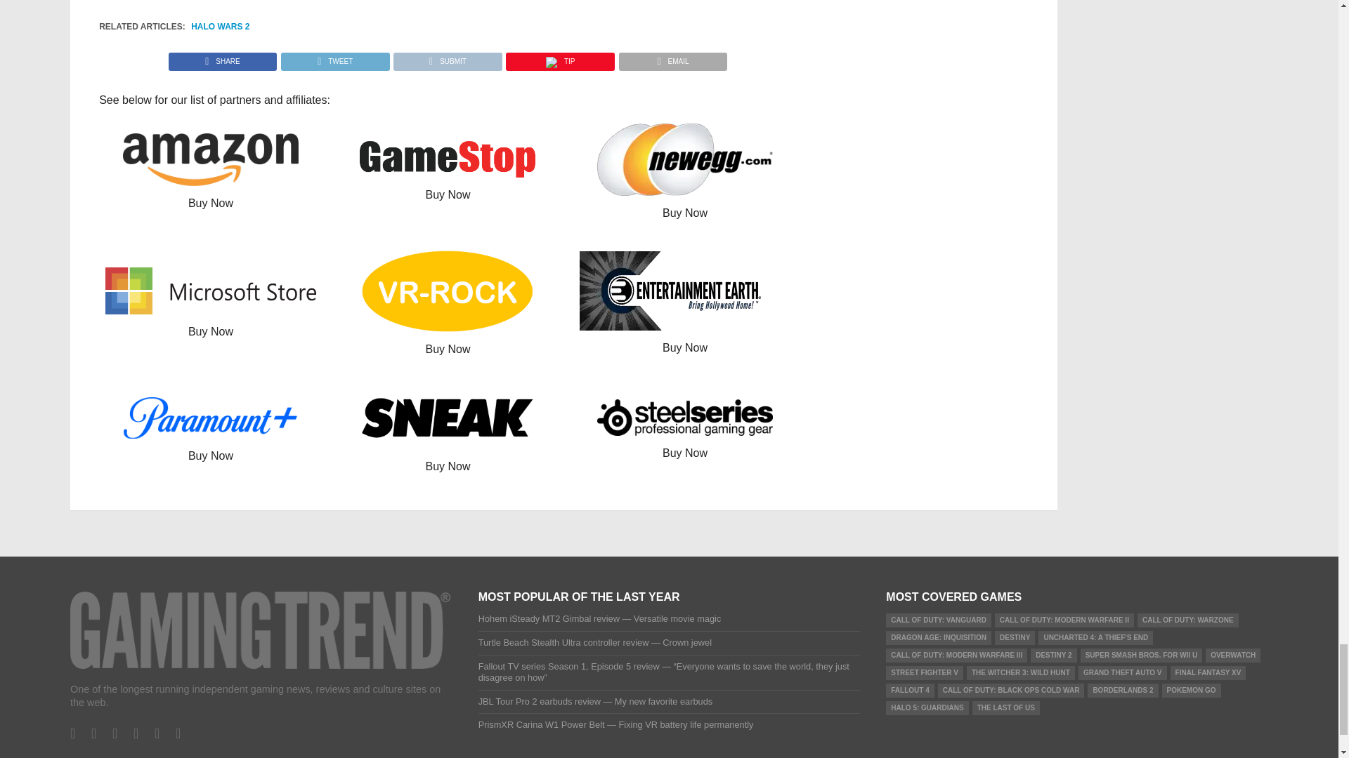 The height and width of the screenshot is (758, 1349). What do you see at coordinates (334, 58) in the screenshot?
I see `Tweet This Post` at bounding box center [334, 58].